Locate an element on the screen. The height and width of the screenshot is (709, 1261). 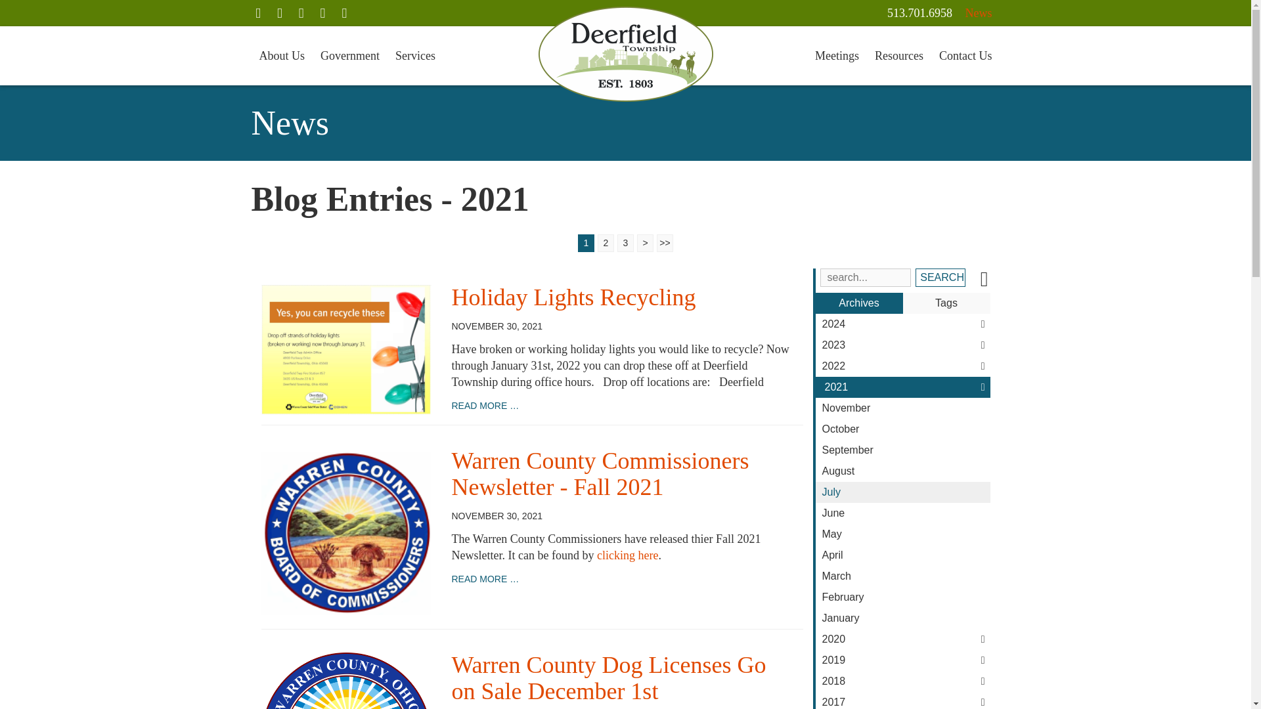
About Us is located at coordinates (282, 55).